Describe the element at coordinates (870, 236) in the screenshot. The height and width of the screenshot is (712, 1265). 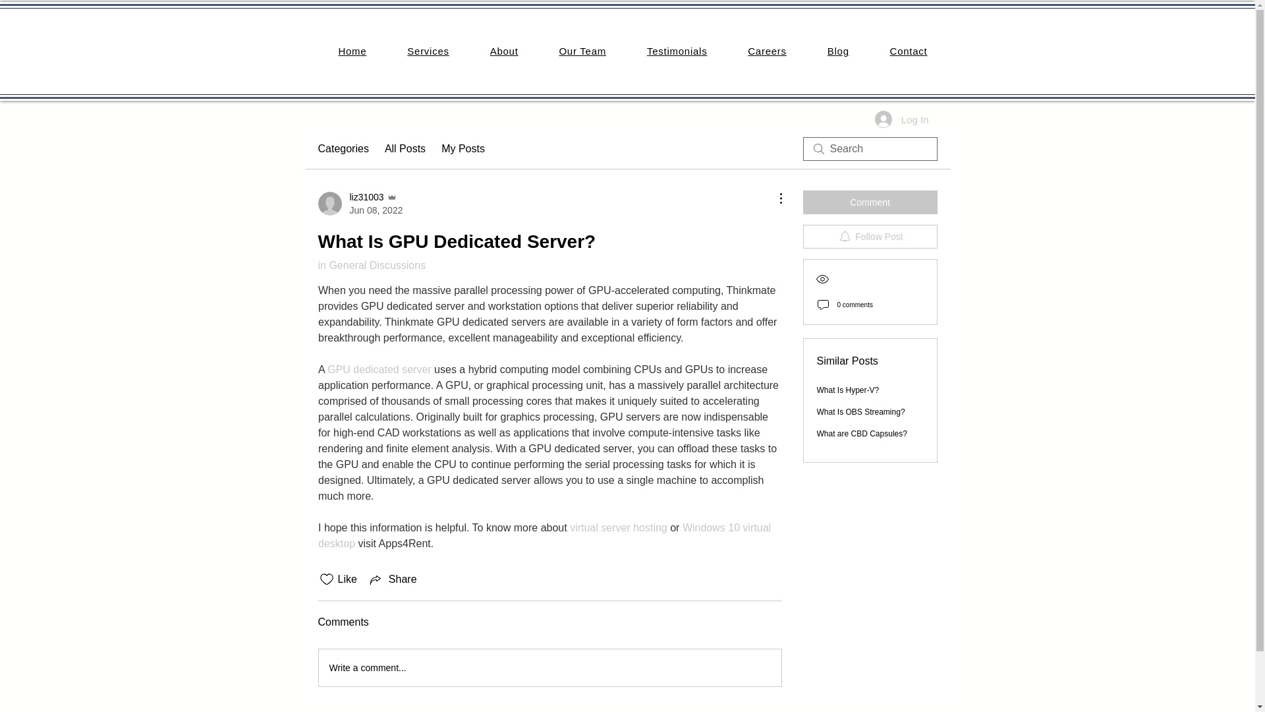
I see `Follow Post` at that location.